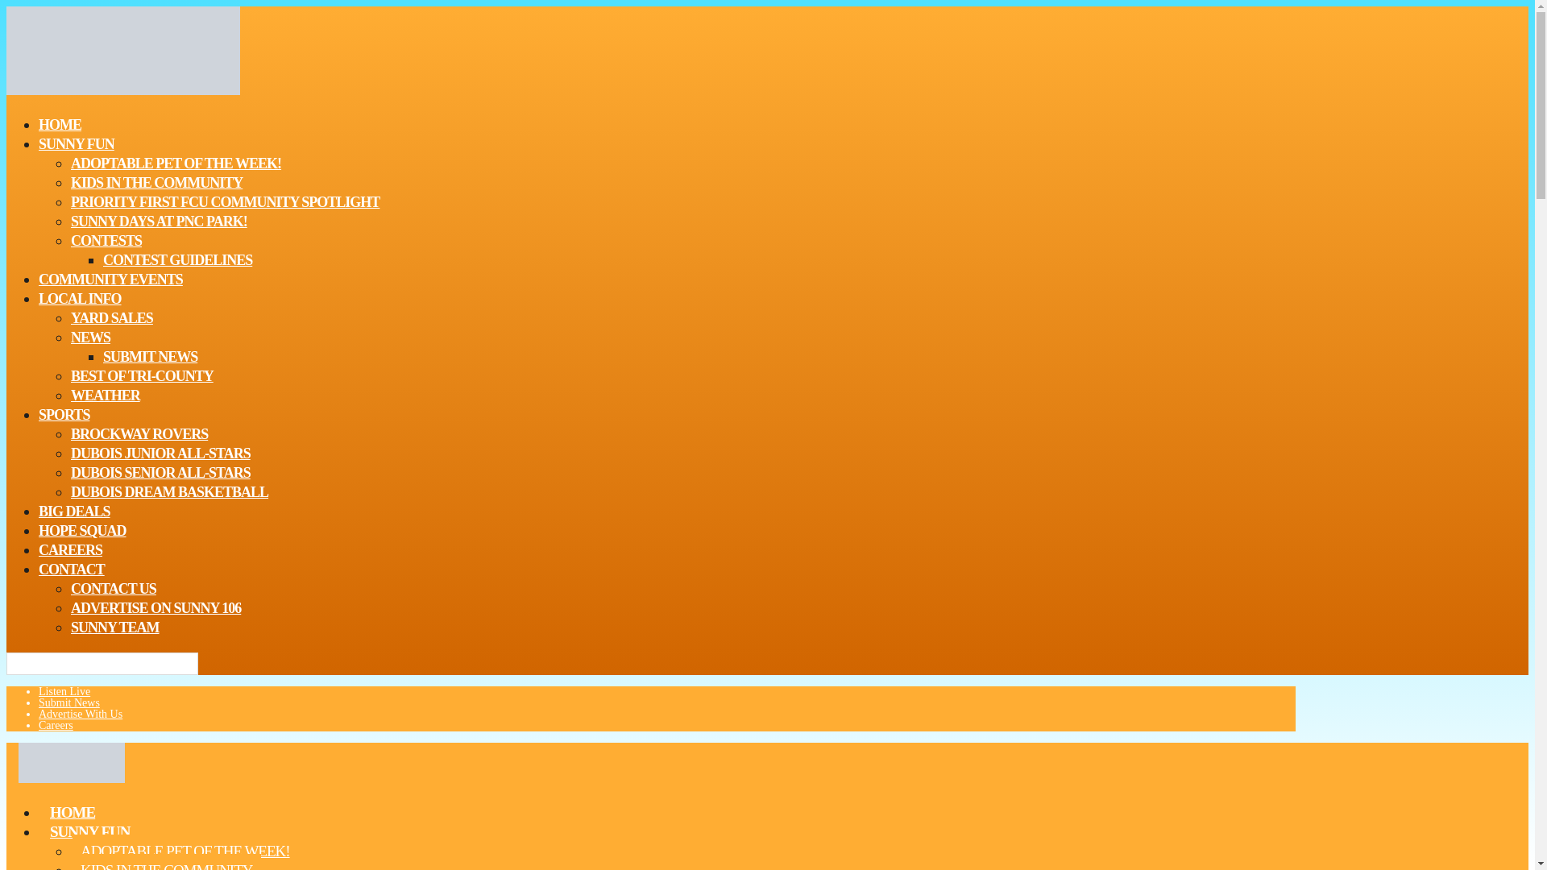 The image size is (1547, 870). I want to click on WEATHER, so click(106, 396).